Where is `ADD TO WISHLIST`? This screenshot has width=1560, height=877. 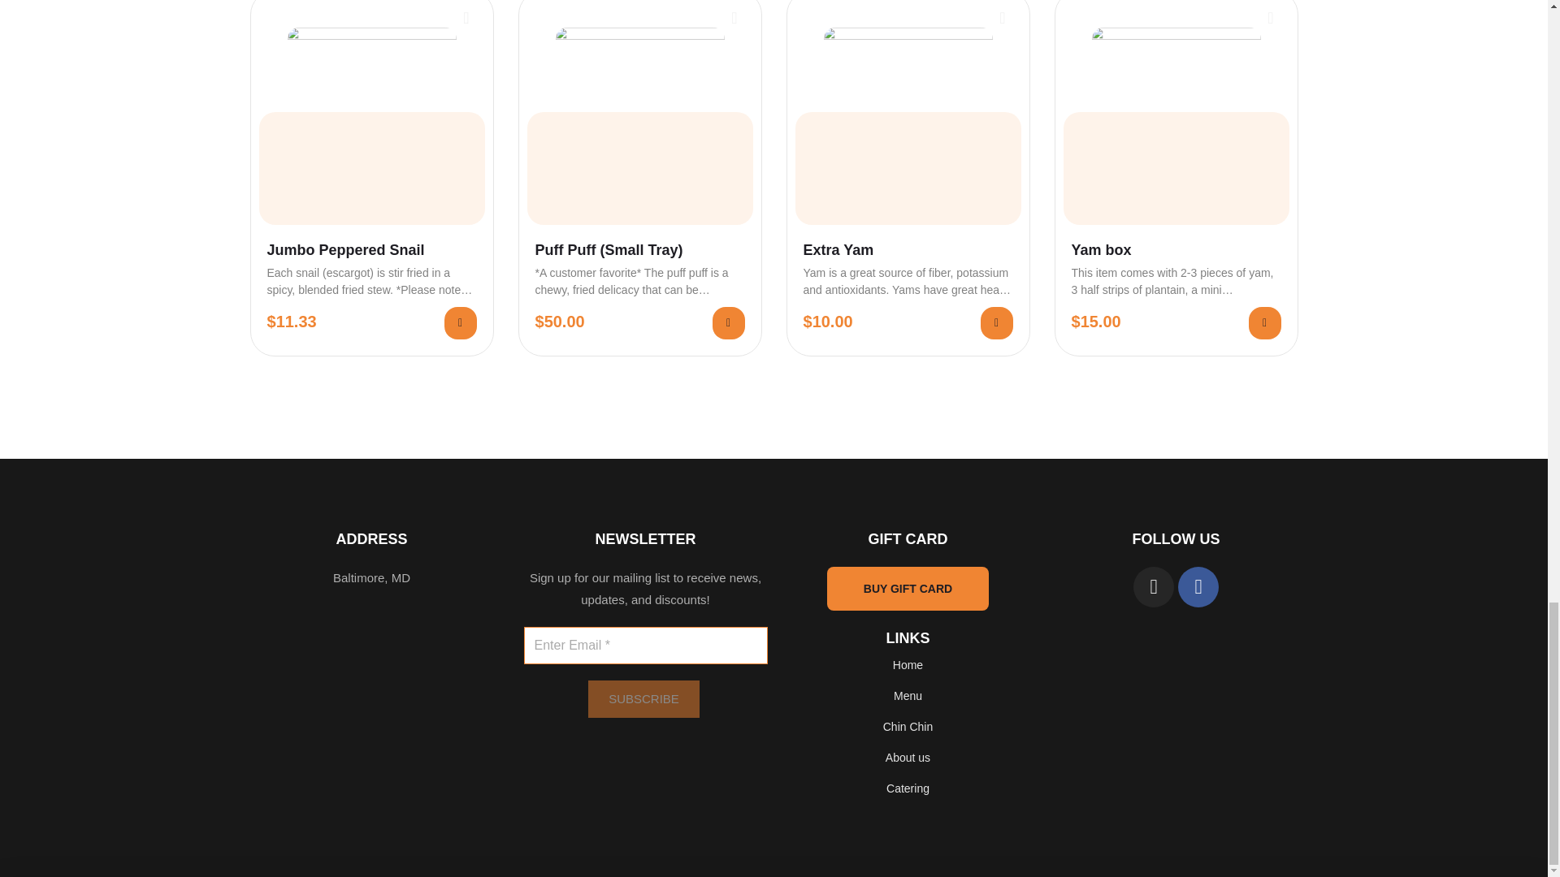 ADD TO WISHLIST is located at coordinates (1271, 18).